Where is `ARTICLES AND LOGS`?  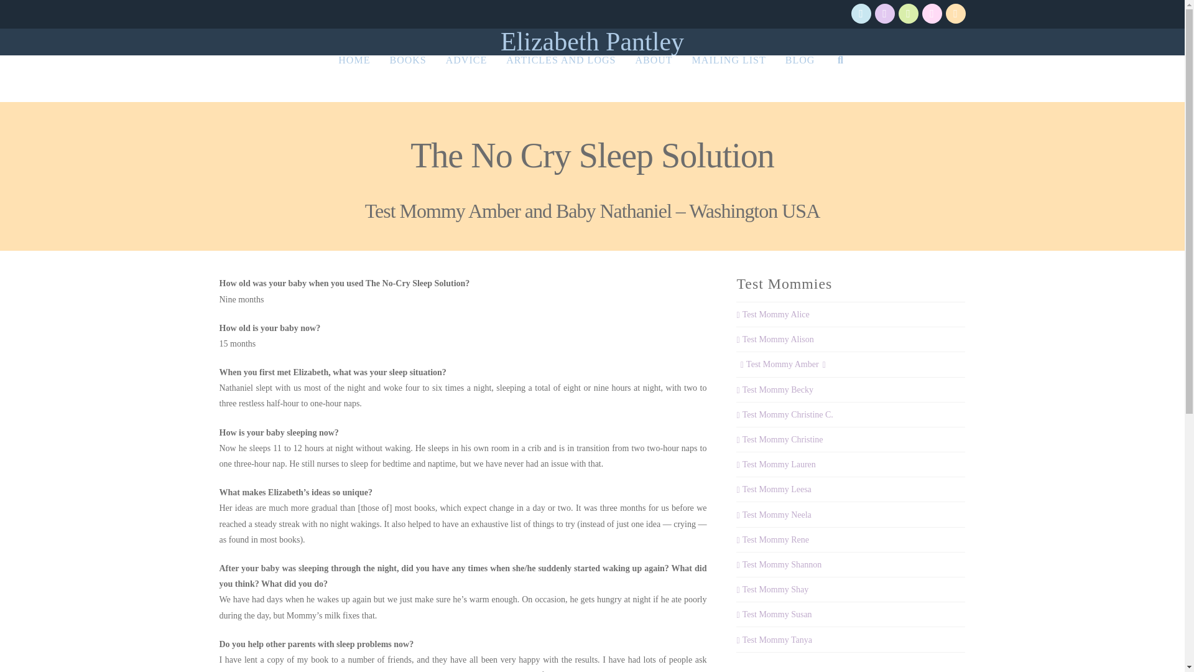
ARTICLES AND LOGS is located at coordinates (560, 78).